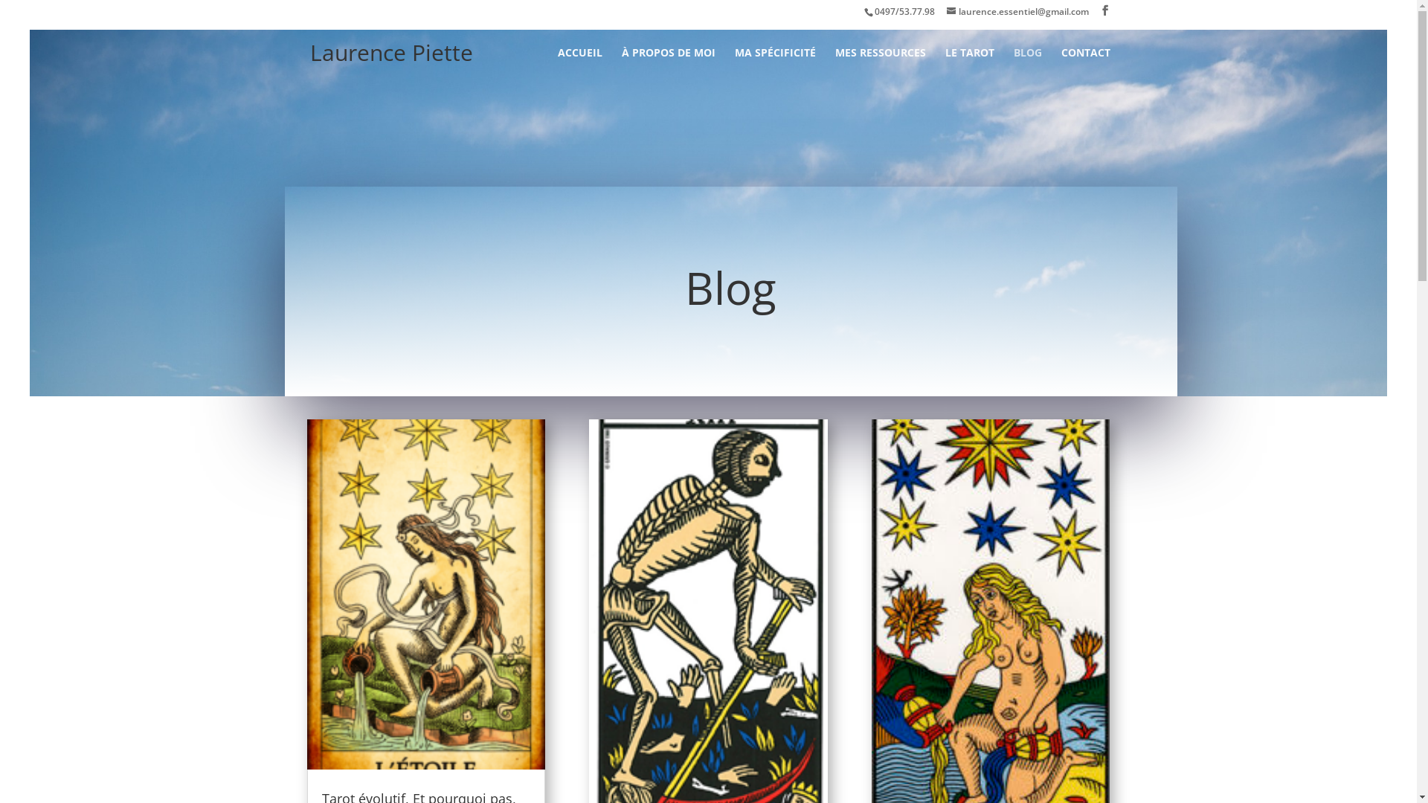 This screenshot has height=803, width=1428. Describe the element at coordinates (580, 65) in the screenshot. I see `ACCUEIL` at that location.